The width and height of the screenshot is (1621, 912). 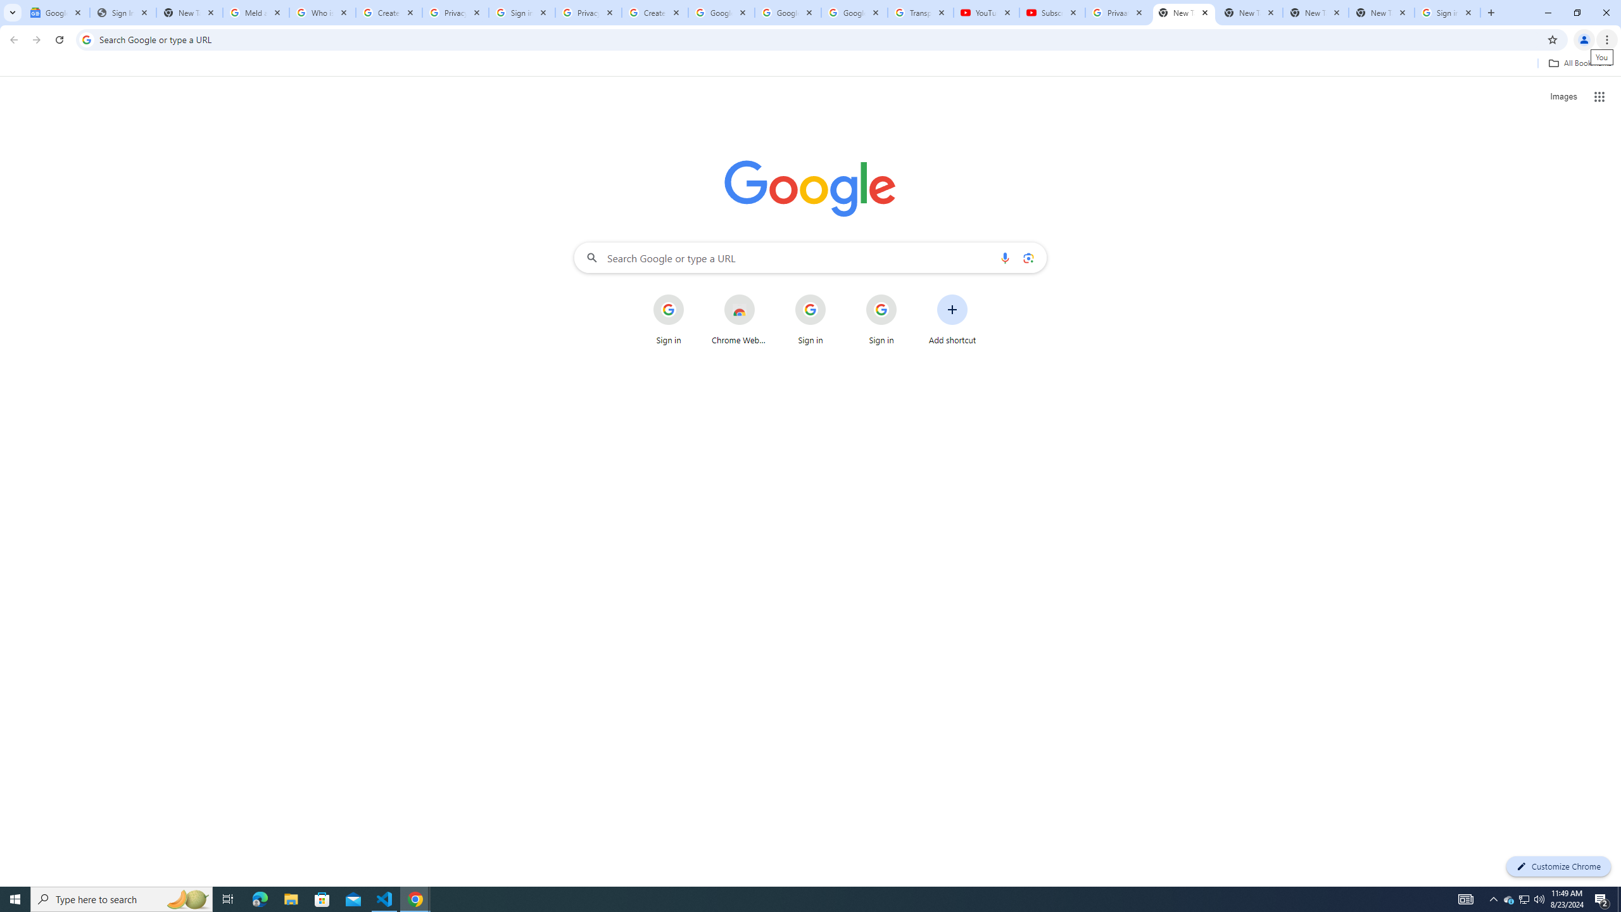 I want to click on Create your Google Account, so click(x=389, y=13).